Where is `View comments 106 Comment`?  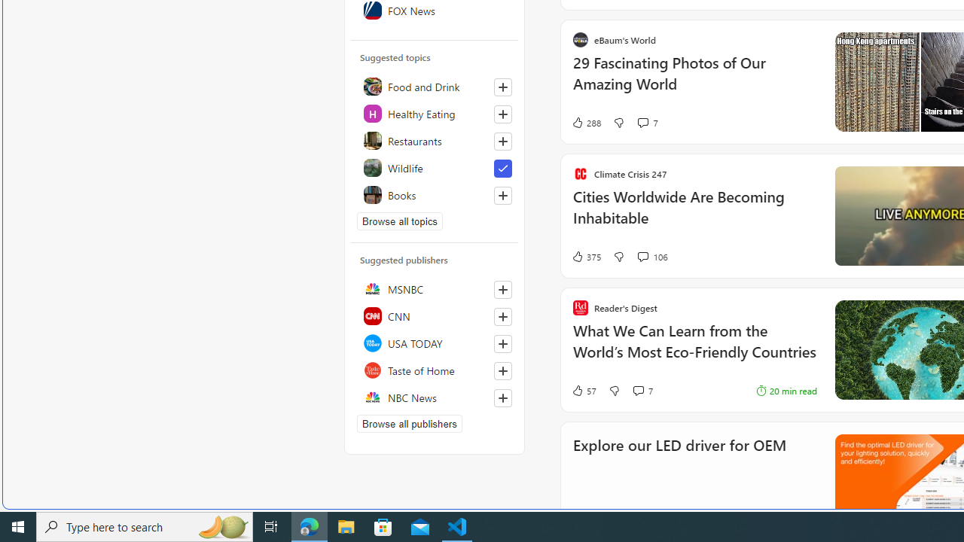
View comments 106 Comment is located at coordinates (642, 256).